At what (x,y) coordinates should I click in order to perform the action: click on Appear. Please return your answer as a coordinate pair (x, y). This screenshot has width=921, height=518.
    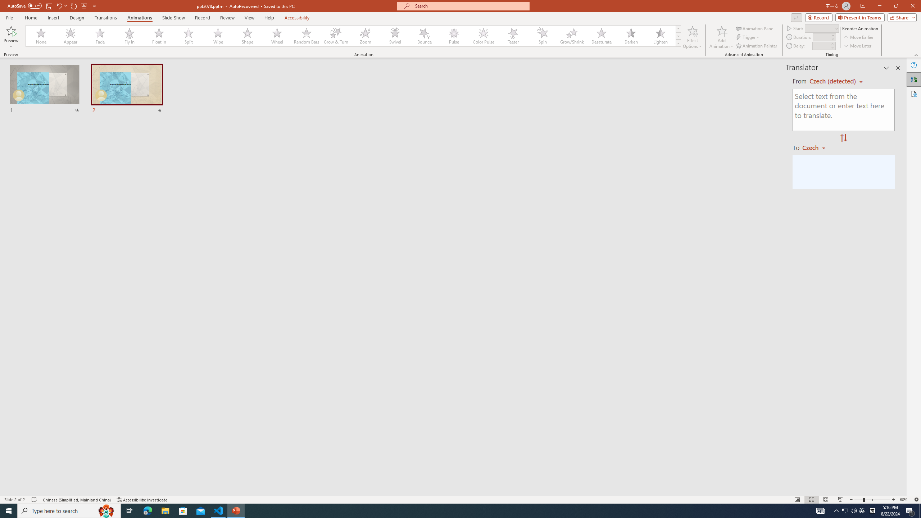
    Looking at the image, I should click on (71, 36).